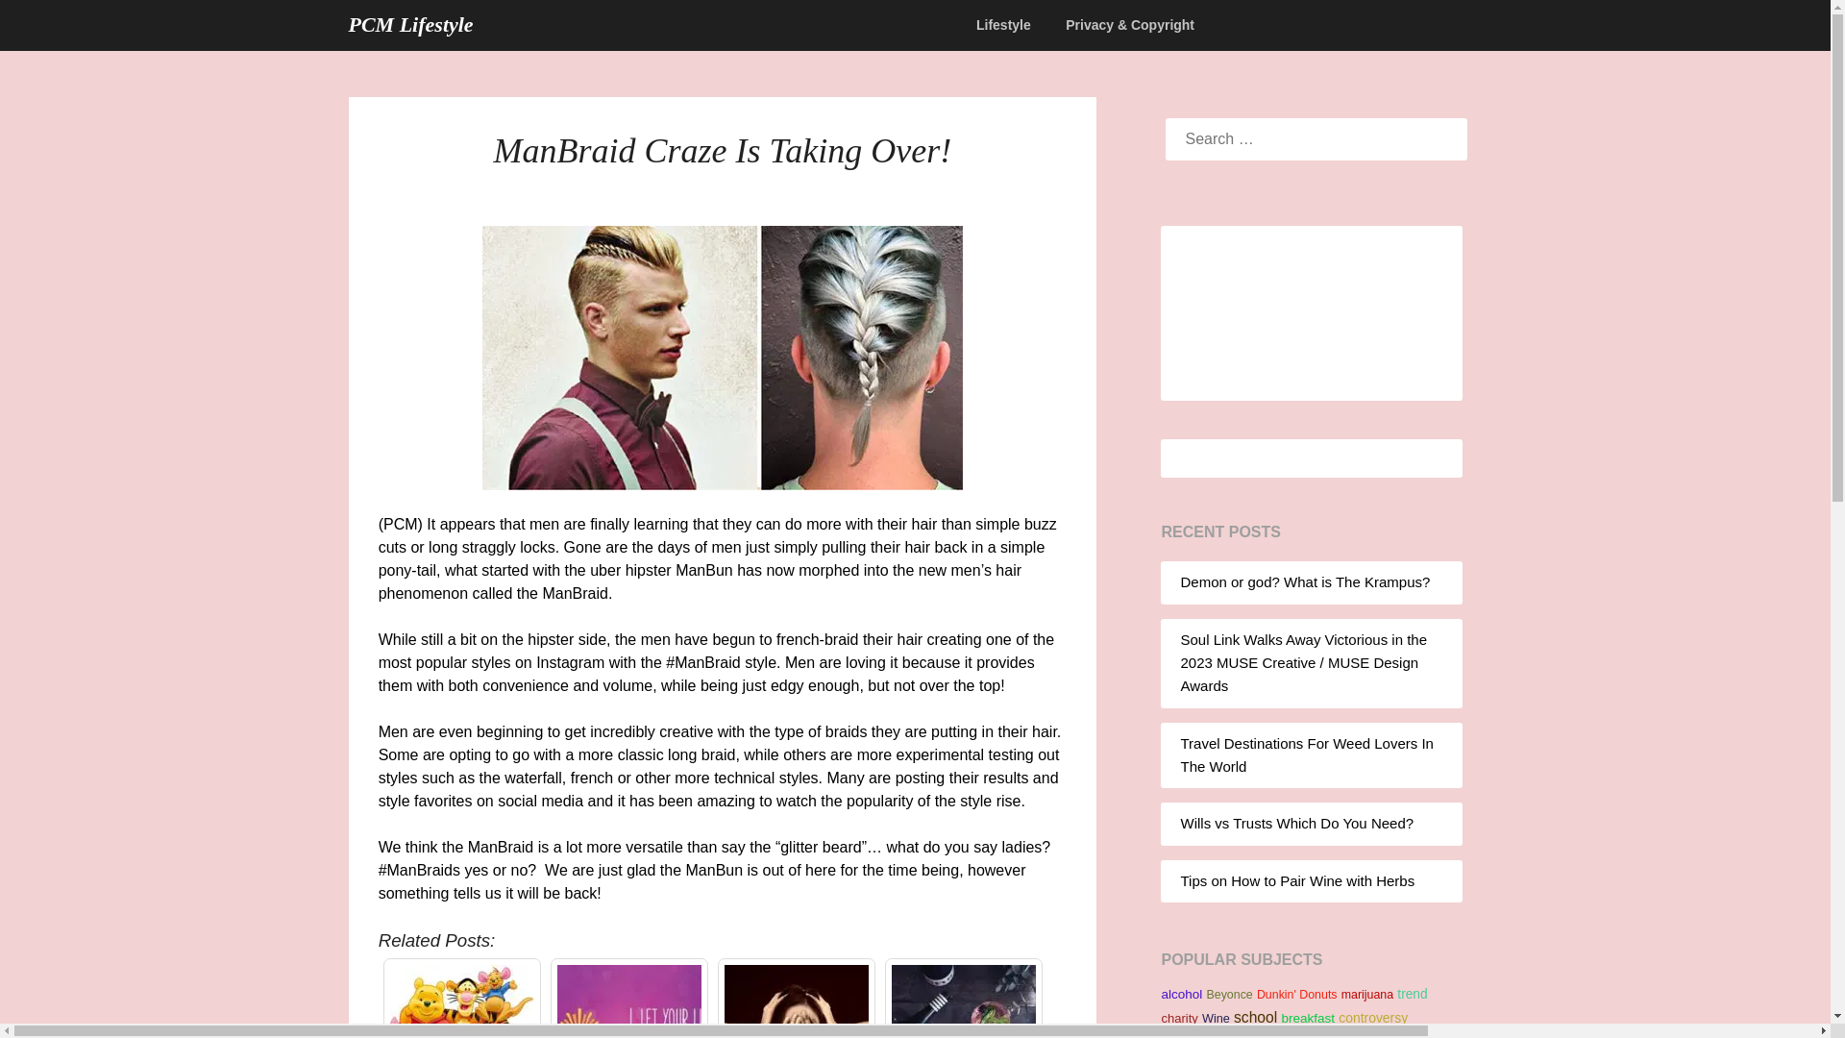  What do you see at coordinates (1322, 1036) in the screenshot?
I see `Texting` at bounding box center [1322, 1036].